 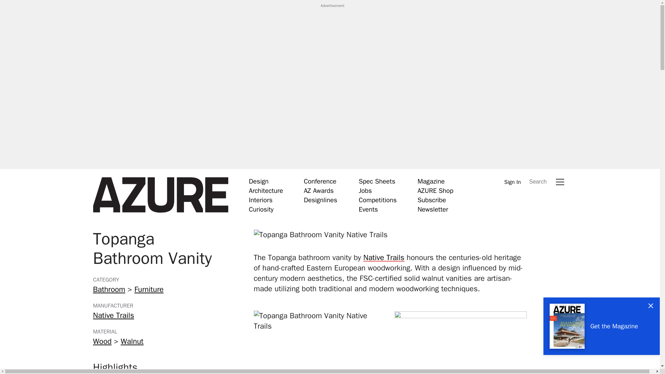 What do you see at coordinates (365, 190) in the screenshot?
I see `Jobs` at bounding box center [365, 190].